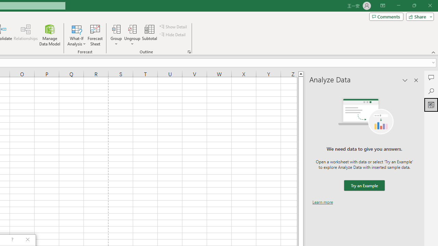  Describe the element at coordinates (95, 35) in the screenshot. I see `Forecast Sheet` at that location.